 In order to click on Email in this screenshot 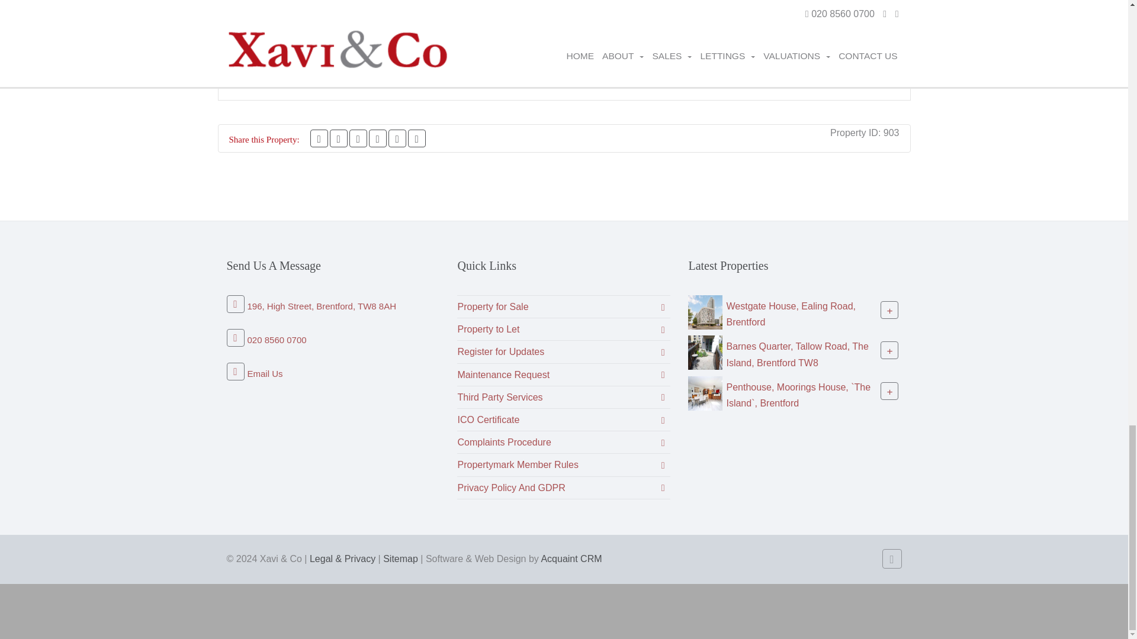, I will do `click(417, 138)`.